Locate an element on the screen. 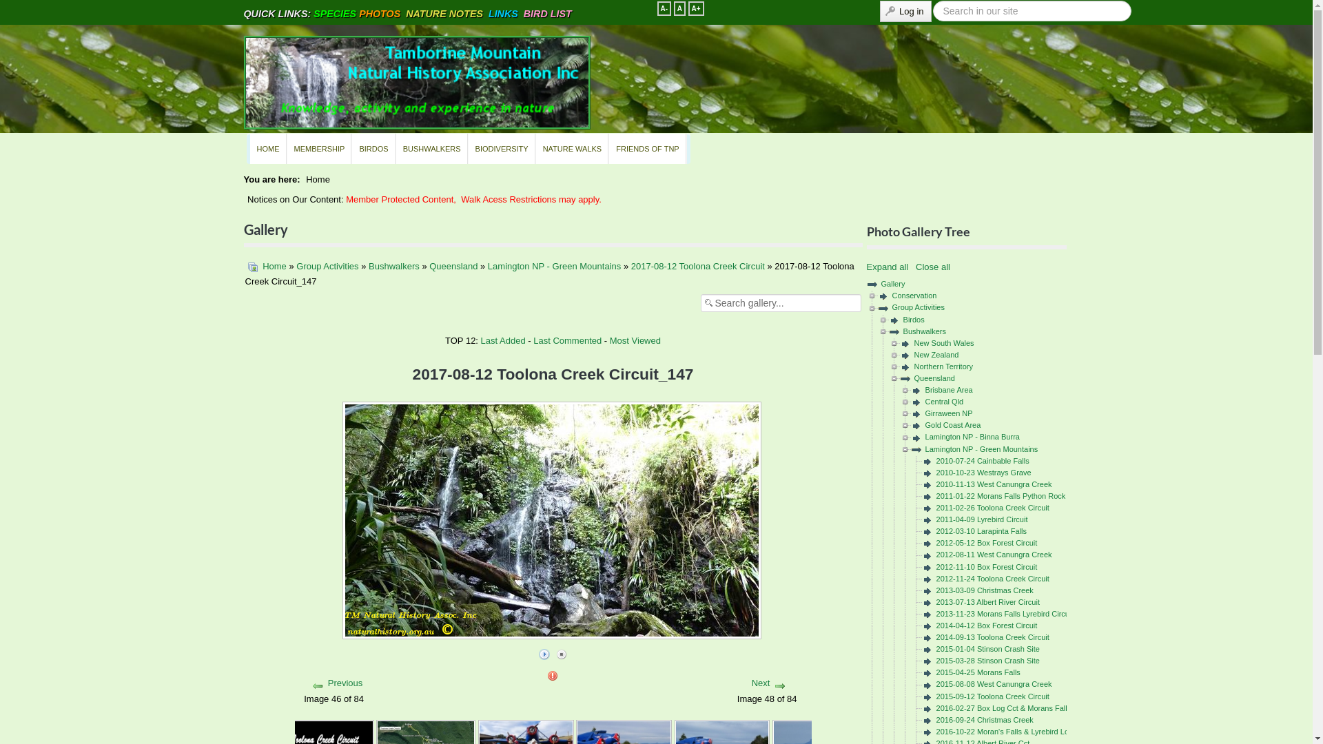 The image size is (1323, 744). 2012-05-12 Box Forest Circuit is located at coordinates (987, 543).